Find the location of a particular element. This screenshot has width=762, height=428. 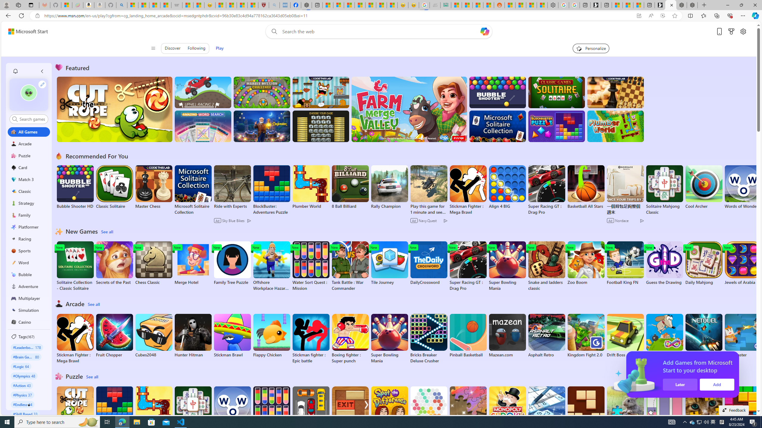

Deal or No Deal is located at coordinates (321, 126).